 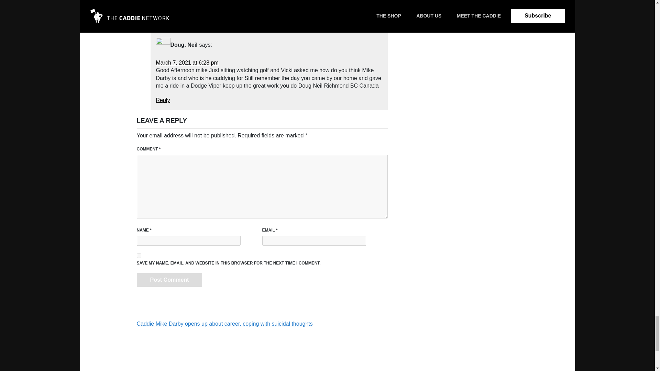 I want to click on yes, so click(x=139, y=256).